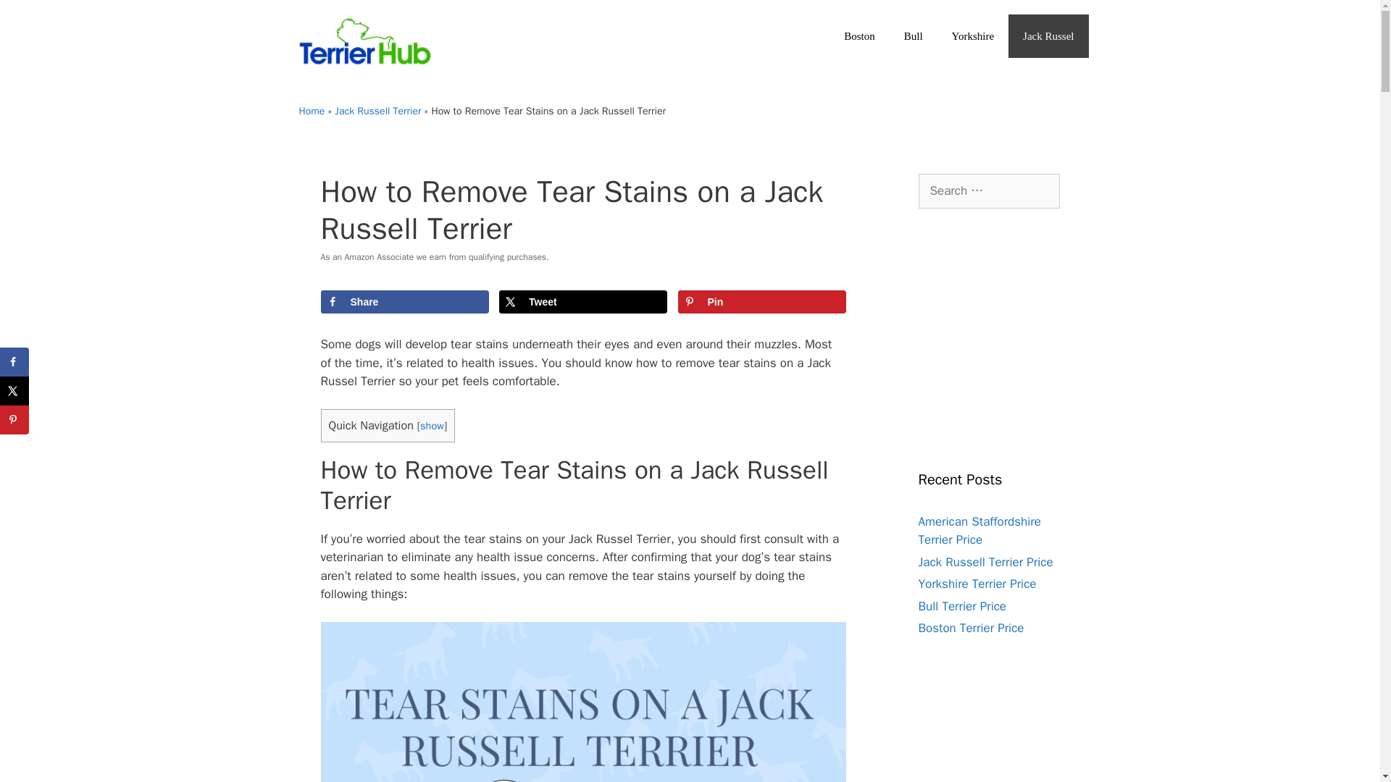  Describe the element at coordinates (14, 391) in the screenshot. I see `Share on X` at that location.